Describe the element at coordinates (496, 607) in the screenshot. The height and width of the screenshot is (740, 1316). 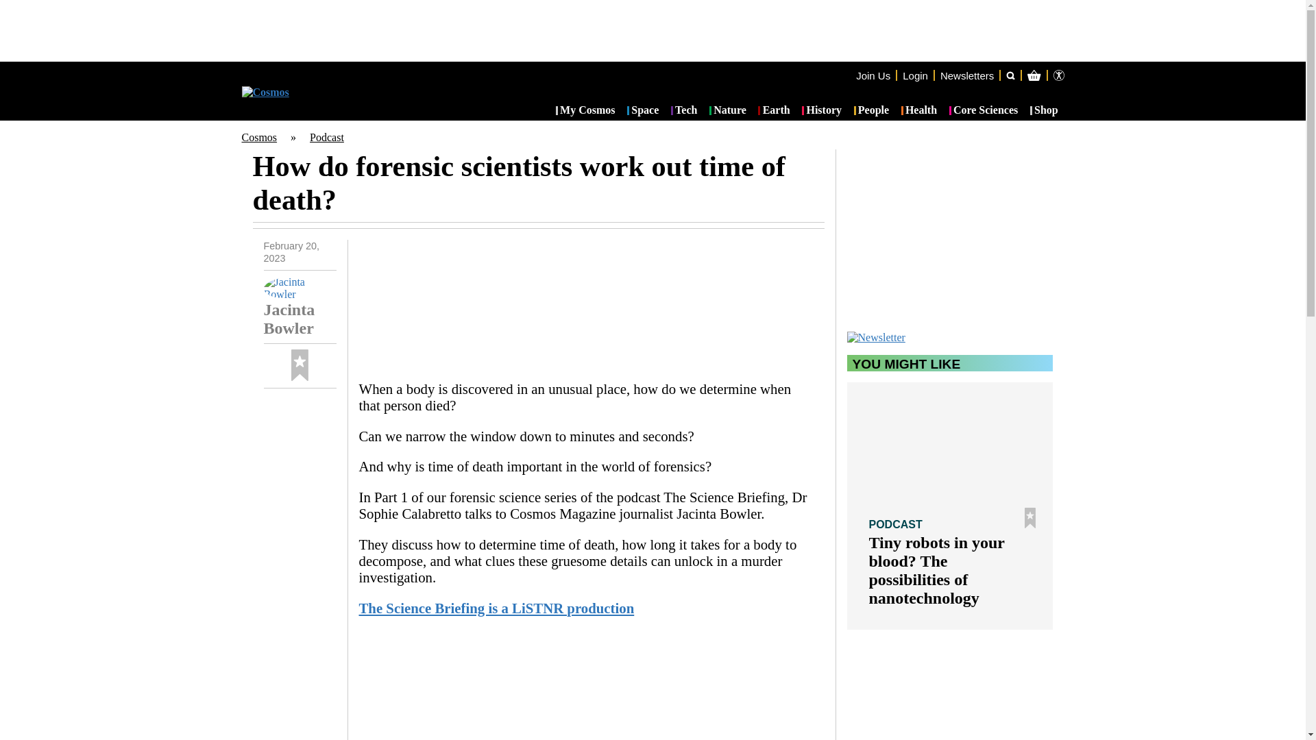
I see `The Science Briefing is a LiSTNR production` at that location.